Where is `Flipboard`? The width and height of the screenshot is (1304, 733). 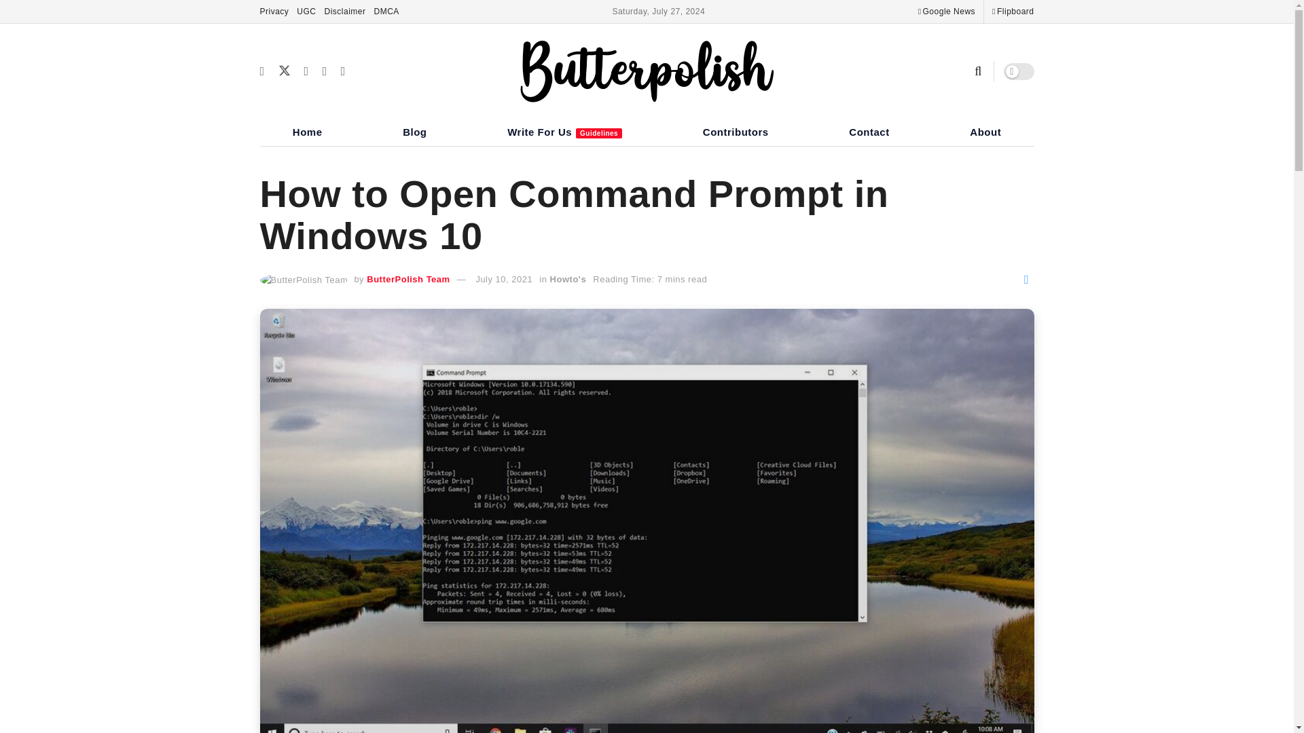
Flipboard is located at coordinates (1013, 11).